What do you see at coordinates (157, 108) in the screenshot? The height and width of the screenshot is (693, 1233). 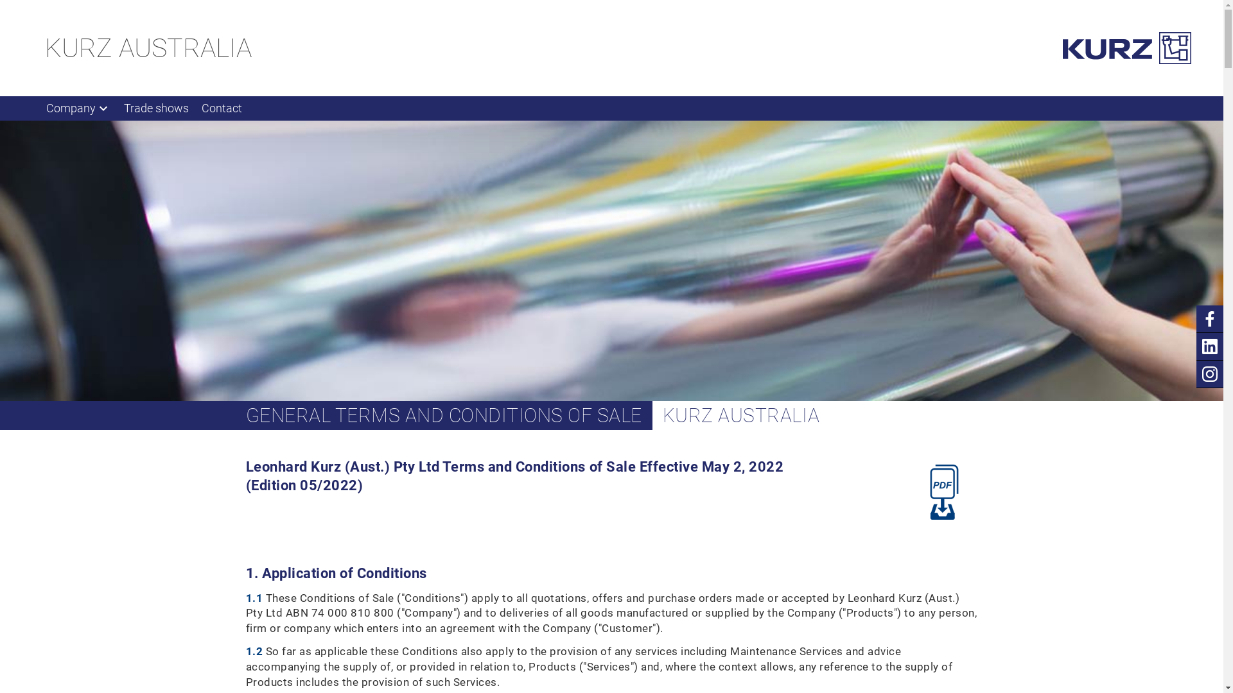 I see `Trade shows` at bounding box center [157, 108].